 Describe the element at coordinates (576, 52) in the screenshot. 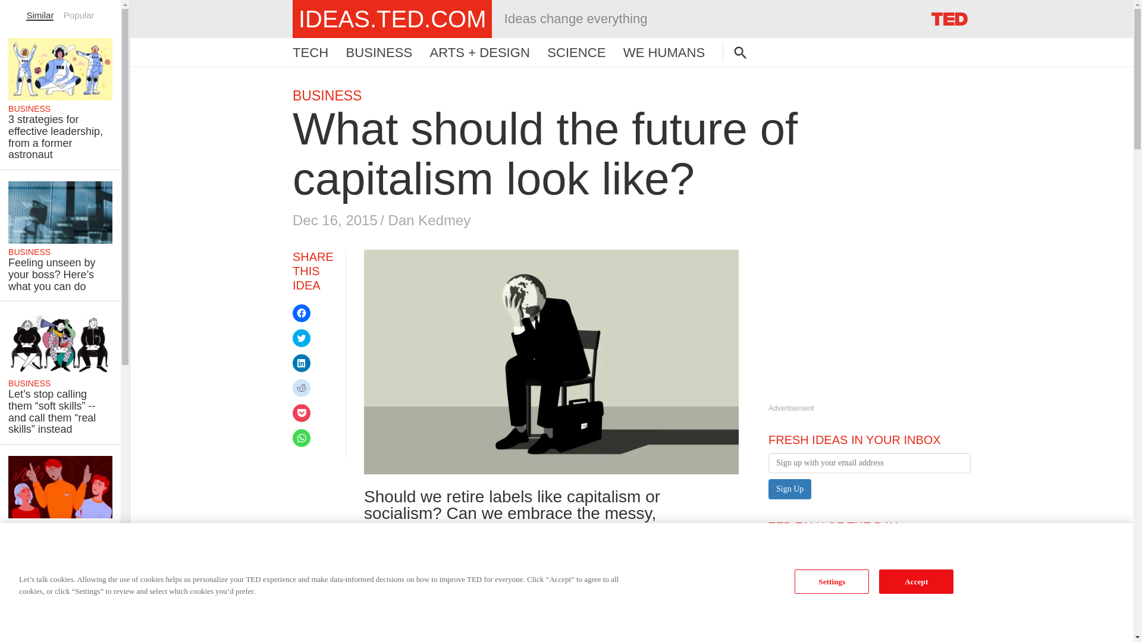

I see `SCIENCE` at that location.